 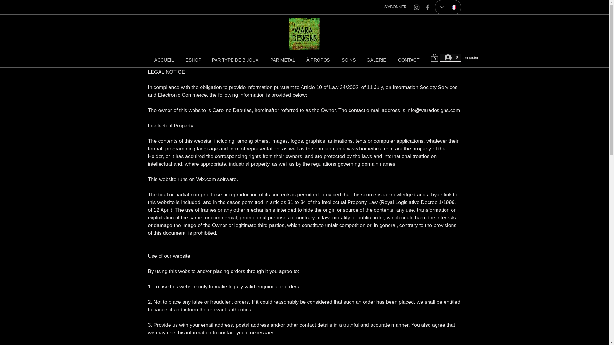 What do you see at coordinates (376, 60) in the screenshot?
I see `GALERIE` at bounding box center [376, 60].